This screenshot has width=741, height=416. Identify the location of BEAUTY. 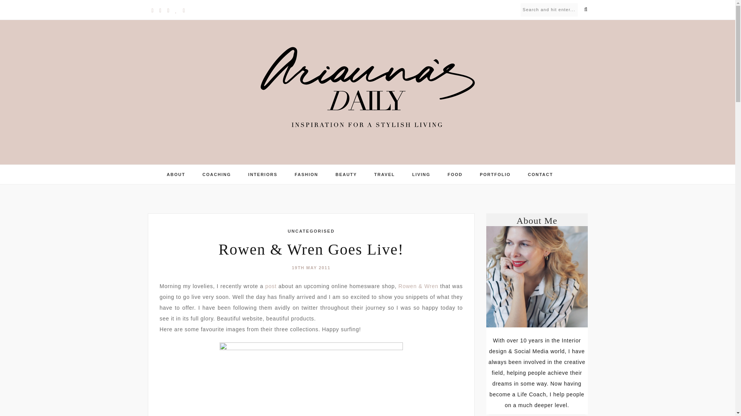
(346, 174).